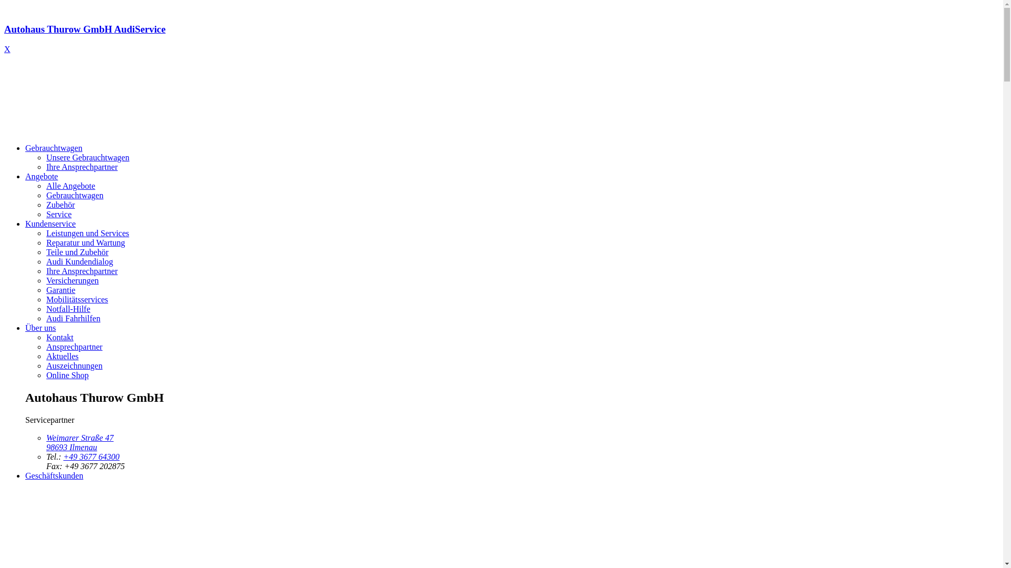 This screenshot has width=1011, height=568. I want to click on Alle Angebote, so click(71, 186).